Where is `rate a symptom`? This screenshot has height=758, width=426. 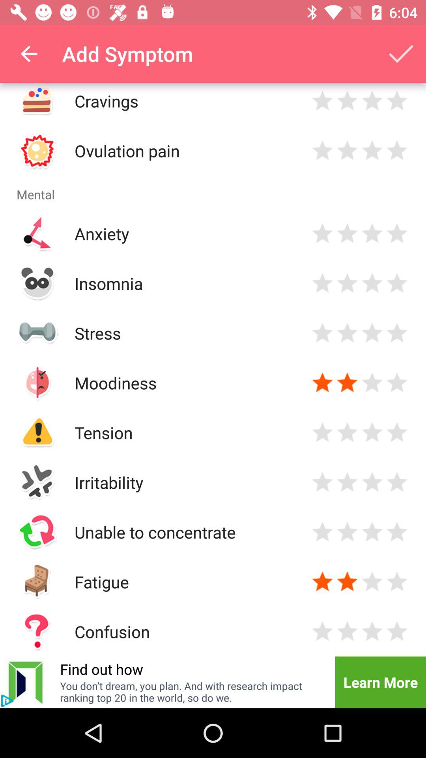 rate a symptom is located at coordinates (323, 482).